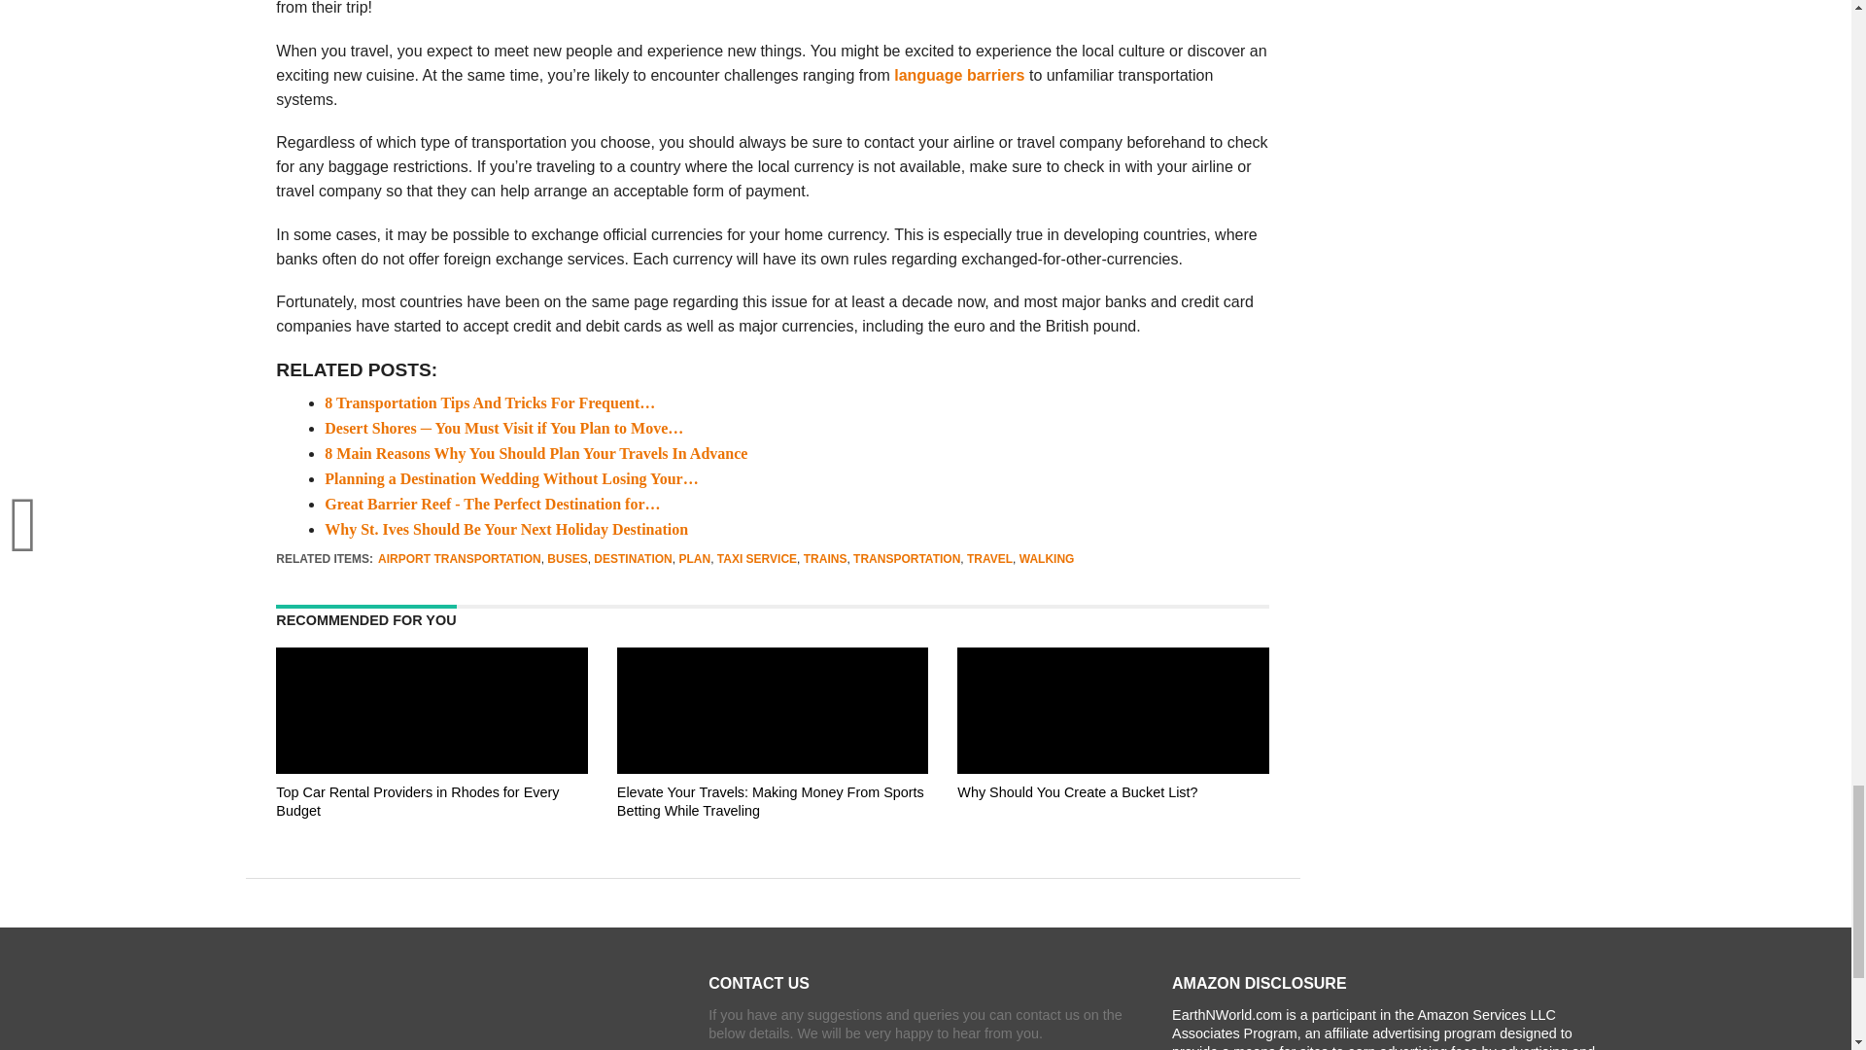 Image resolution: width=1866 pixels, height=1050 pixels. What do you see at coordinates (1112, 828) in the screenshot?
I see `Why Should You Create a Bucket List?` at bounding box center [1112, 828].